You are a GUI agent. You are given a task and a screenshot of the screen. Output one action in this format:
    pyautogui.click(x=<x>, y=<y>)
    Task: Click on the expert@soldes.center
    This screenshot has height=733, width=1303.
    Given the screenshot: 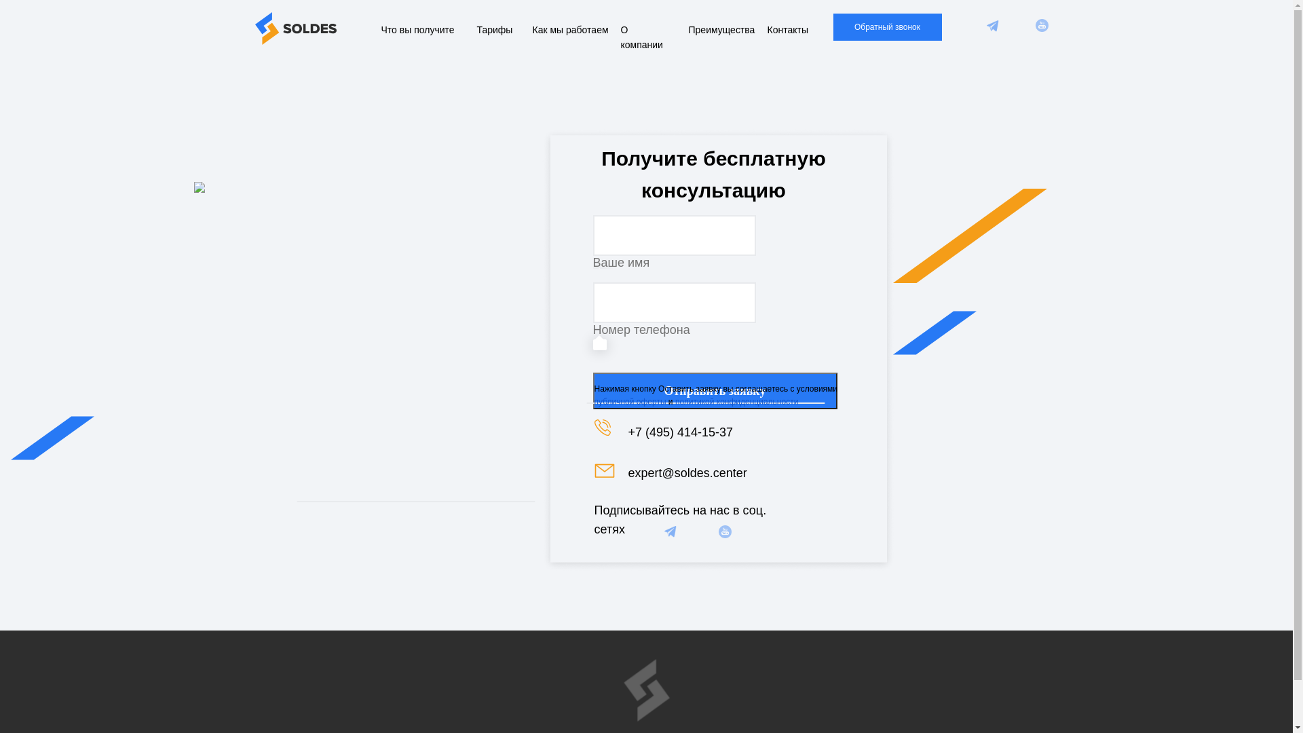 What is the action you would take?
    pyautogui.click(x=688, y=473)
    